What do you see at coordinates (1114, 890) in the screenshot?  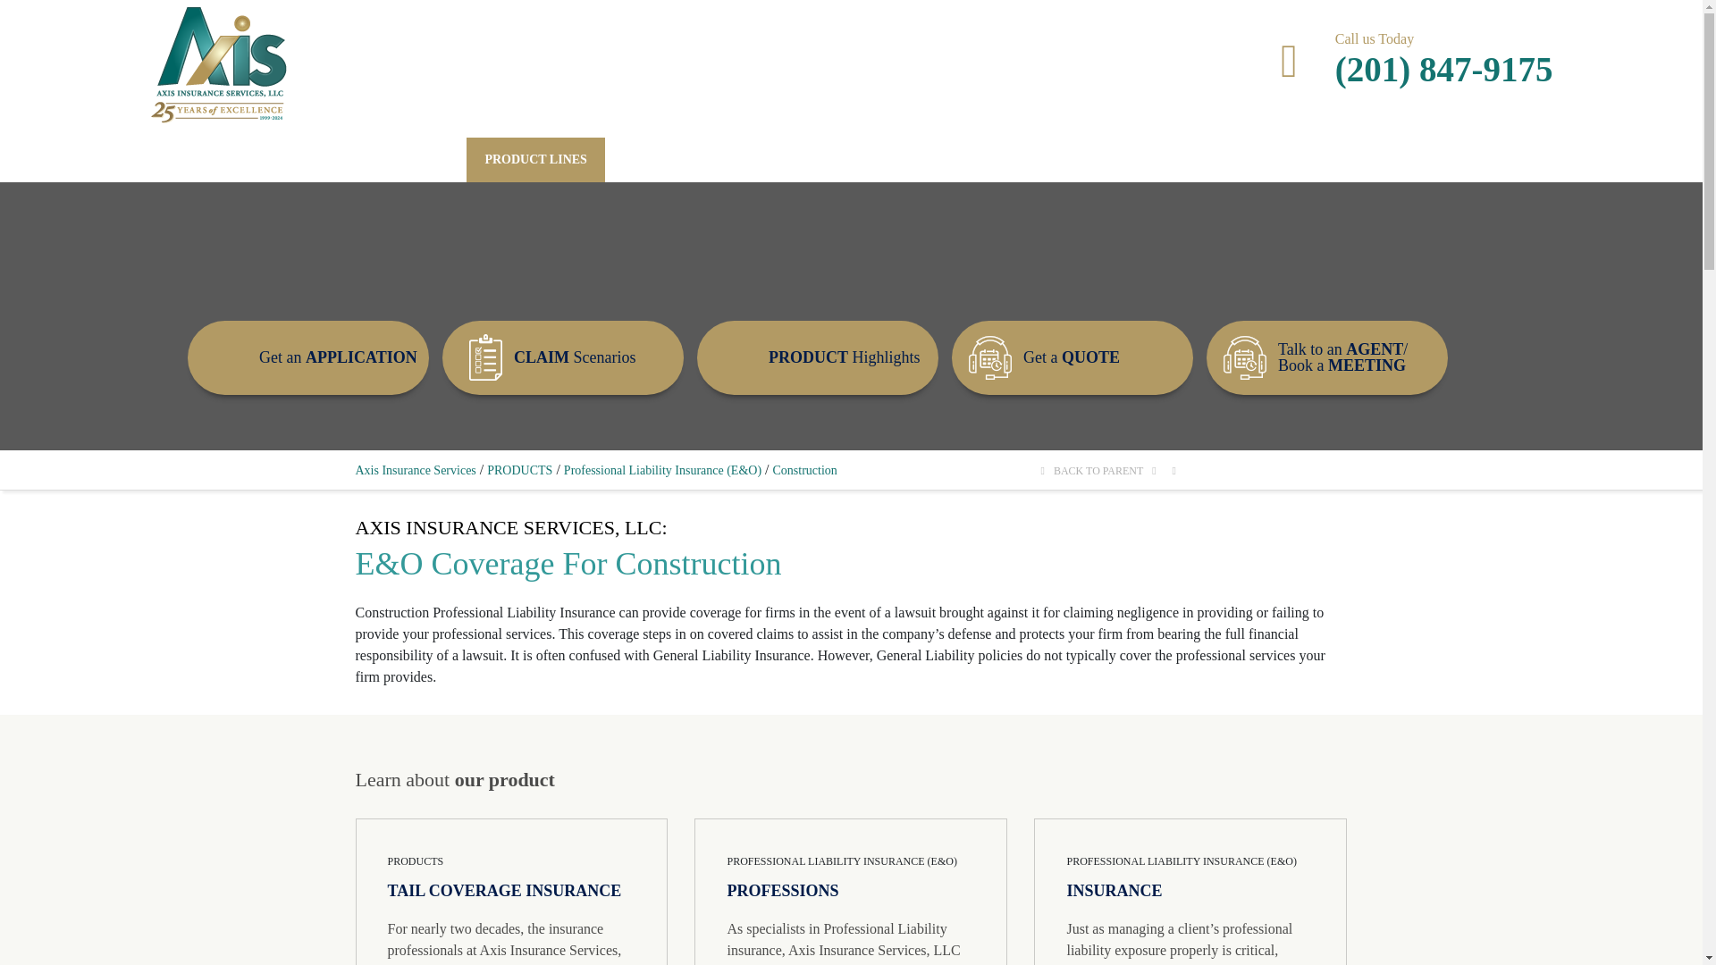 I see `Construction` at bounding box center [1114, 890].